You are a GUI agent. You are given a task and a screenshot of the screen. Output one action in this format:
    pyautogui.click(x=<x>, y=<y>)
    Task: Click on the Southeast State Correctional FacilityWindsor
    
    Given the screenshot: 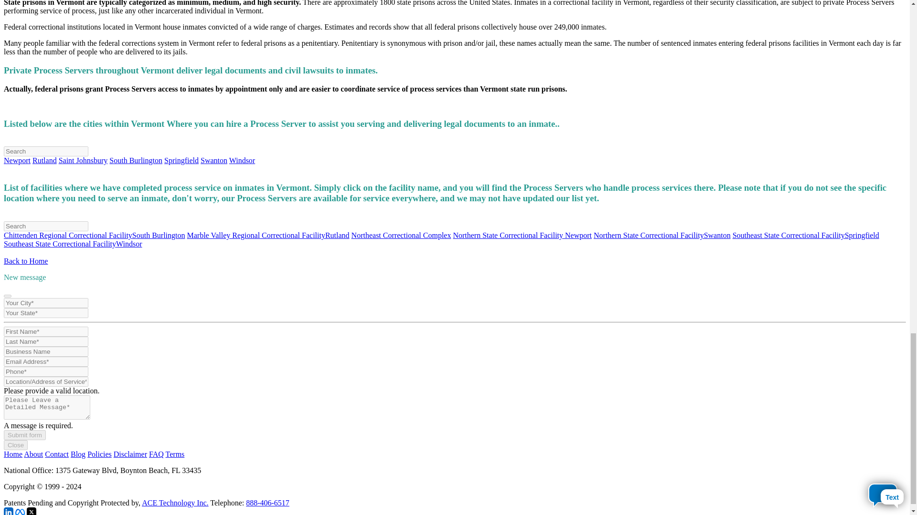 What is the action you would take?
    pyautogui.click(x=73, y=244)
    